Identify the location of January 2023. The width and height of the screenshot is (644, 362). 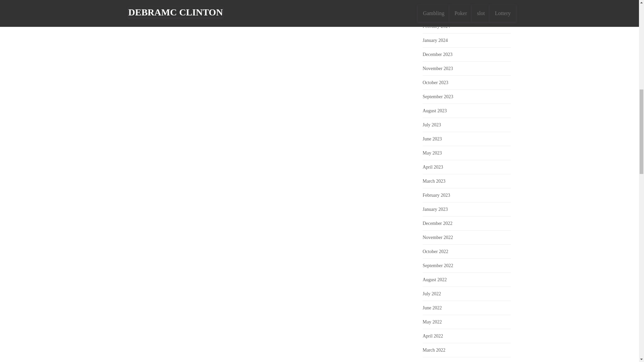
(435, 209).